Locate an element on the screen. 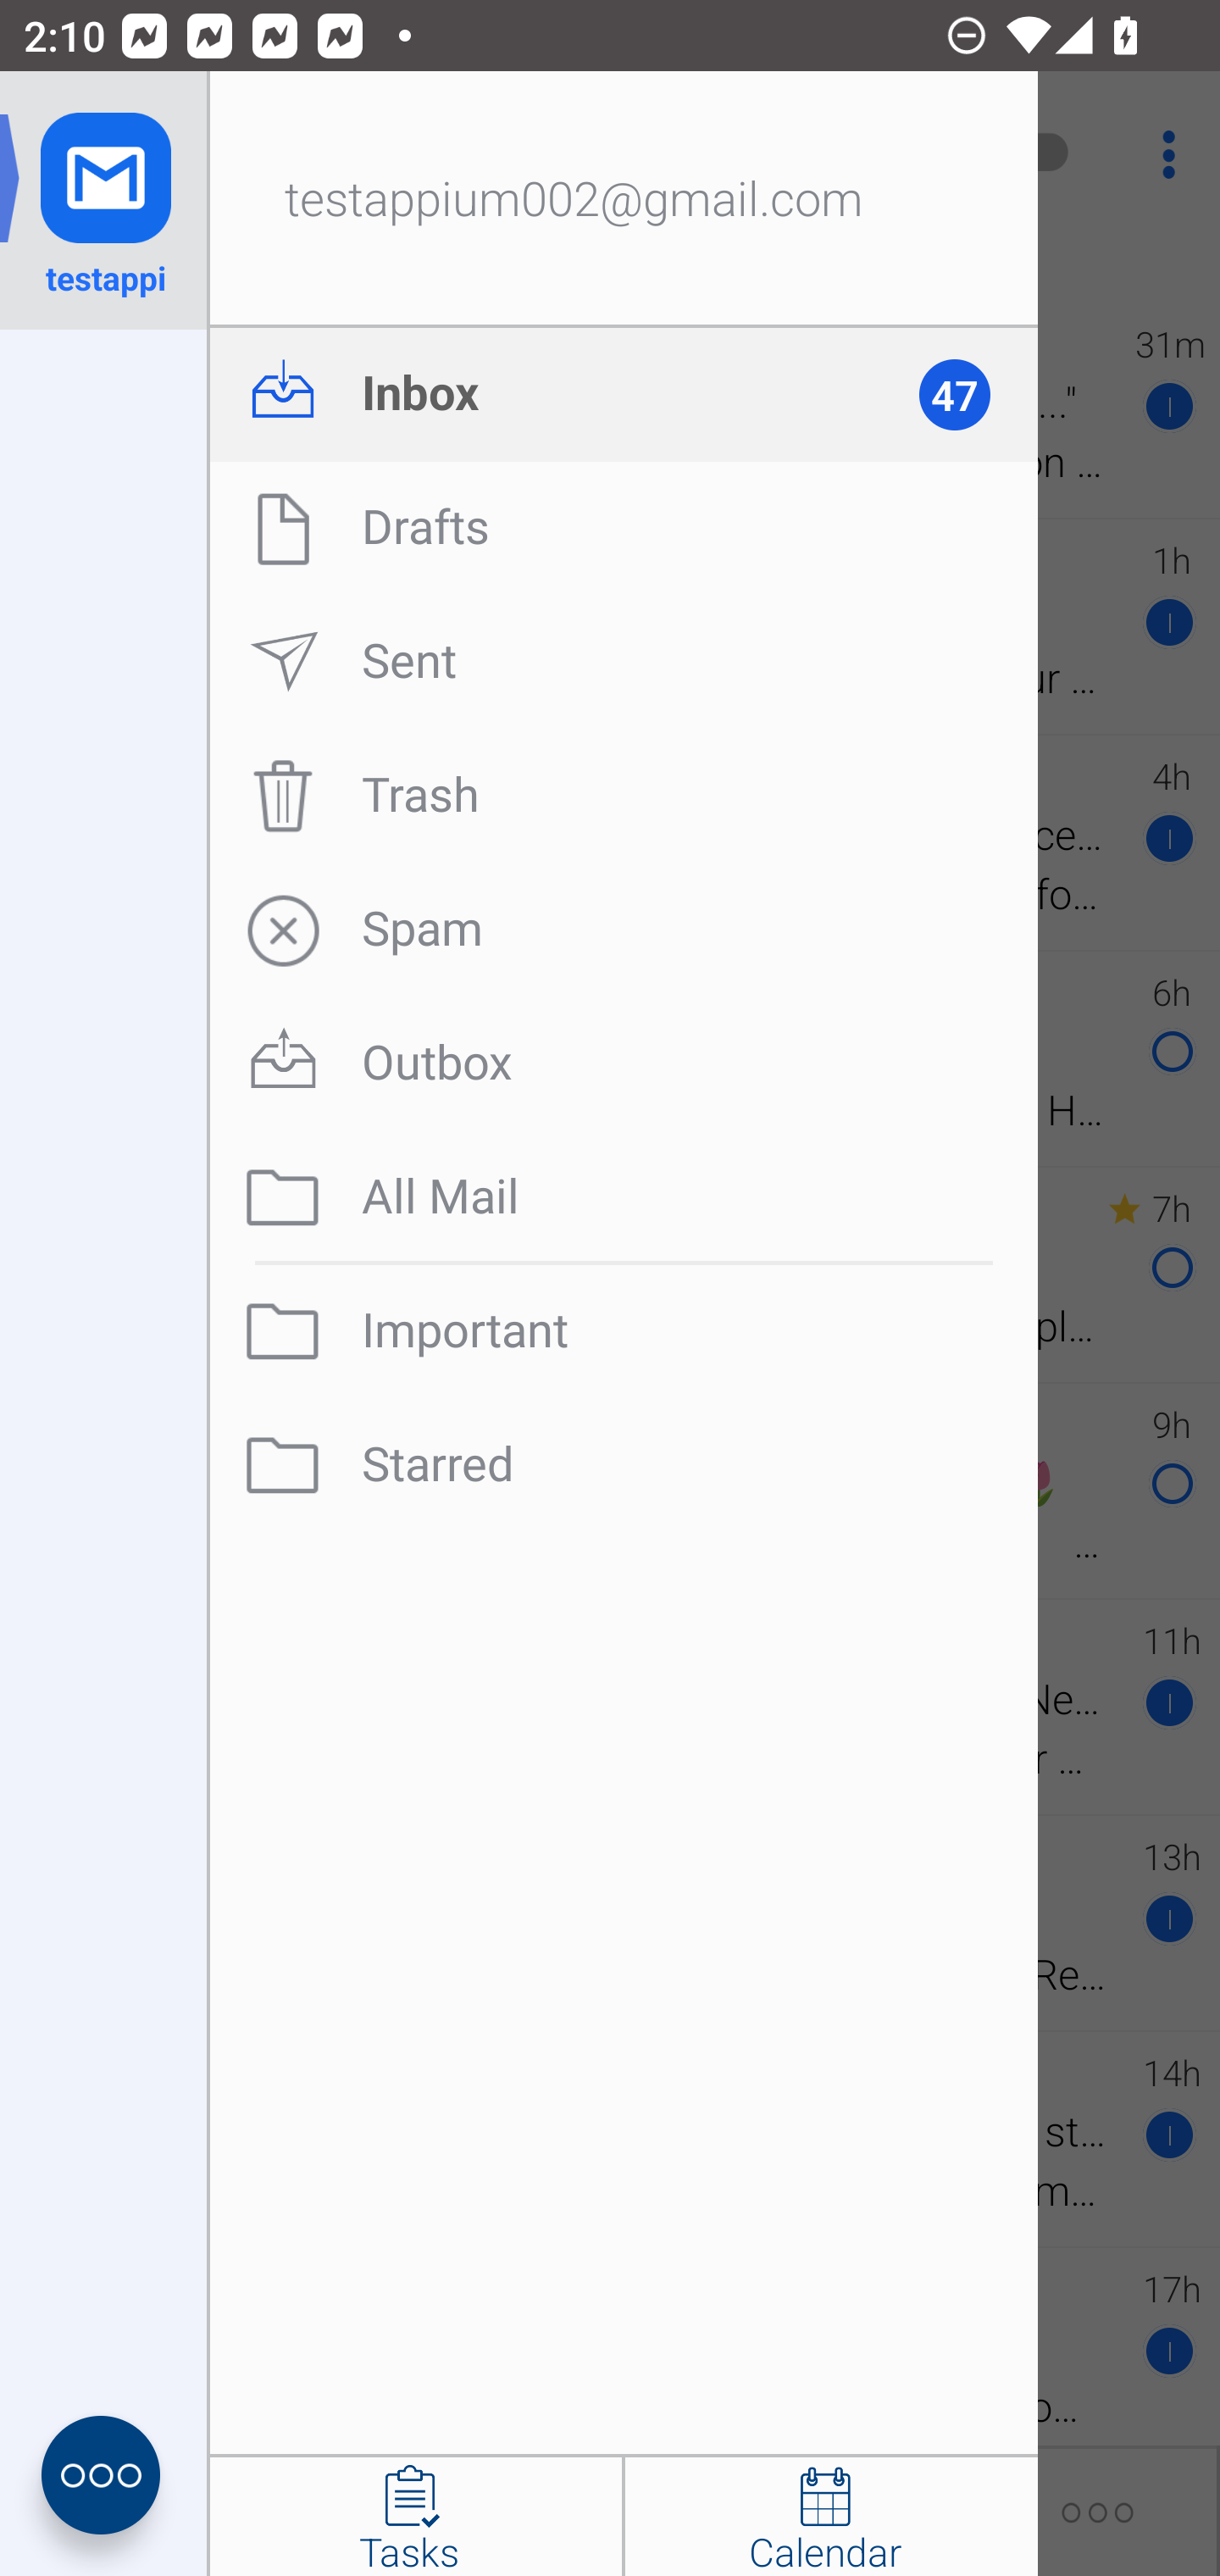 Image resolution: width=1220 pixels, height=2576 pixels. All Mail is located at coordinates (624, 1197).